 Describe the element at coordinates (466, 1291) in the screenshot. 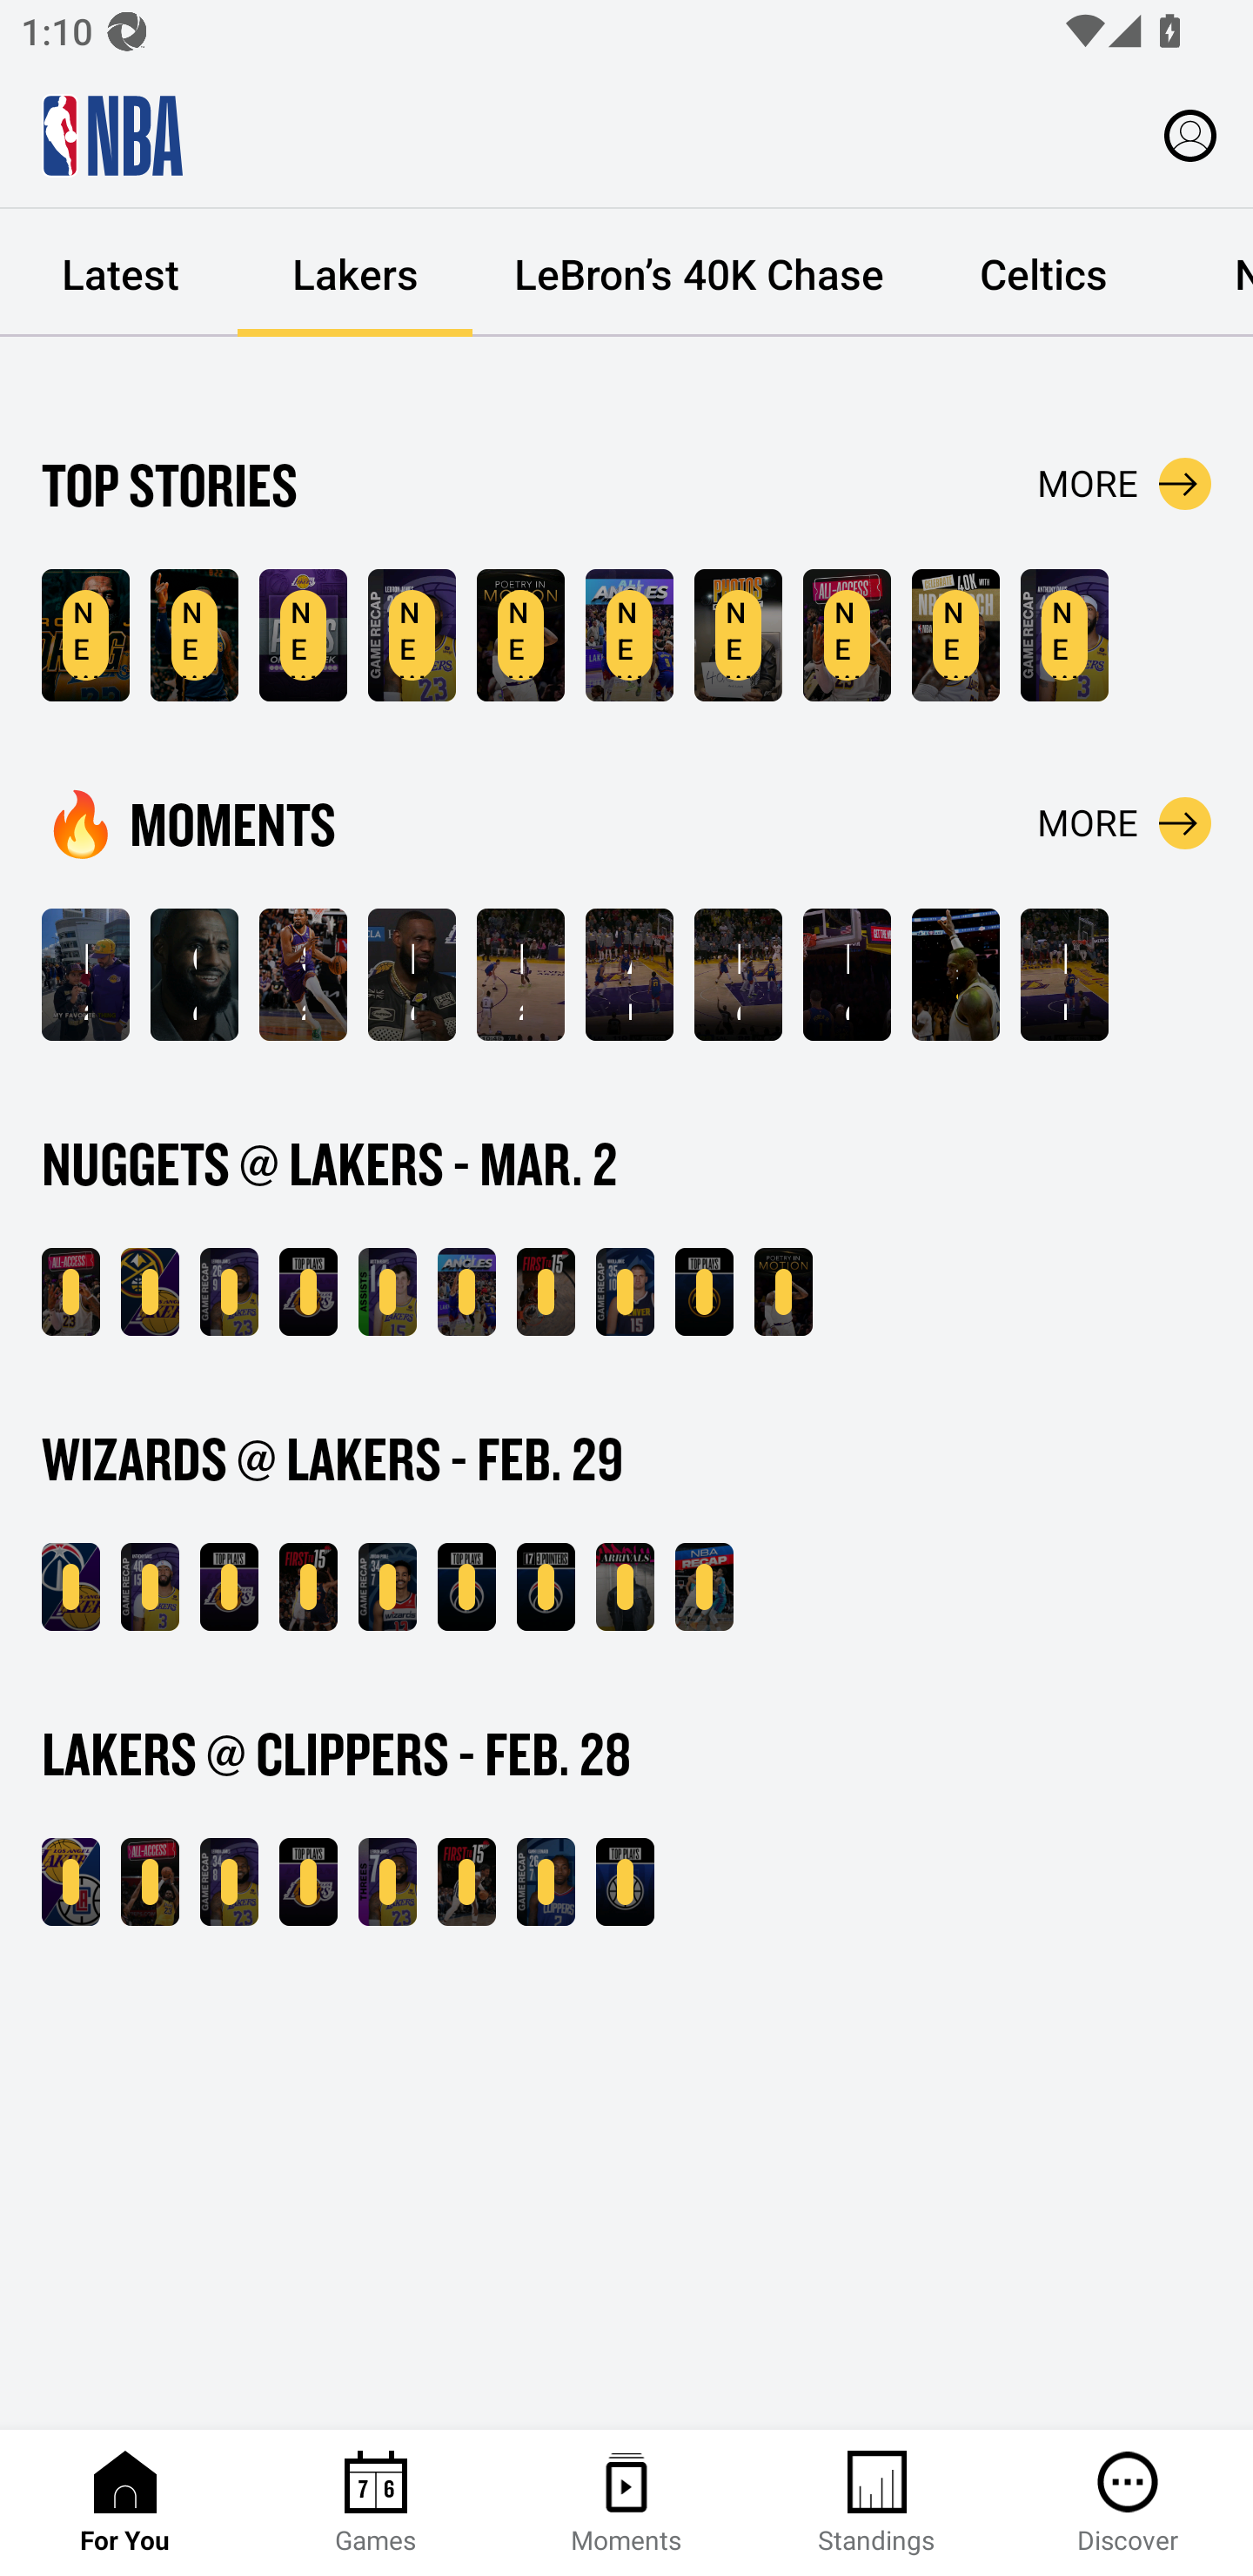

I see `All Angles Of LeBron's Historic Shot 👀 NEW` at that location.